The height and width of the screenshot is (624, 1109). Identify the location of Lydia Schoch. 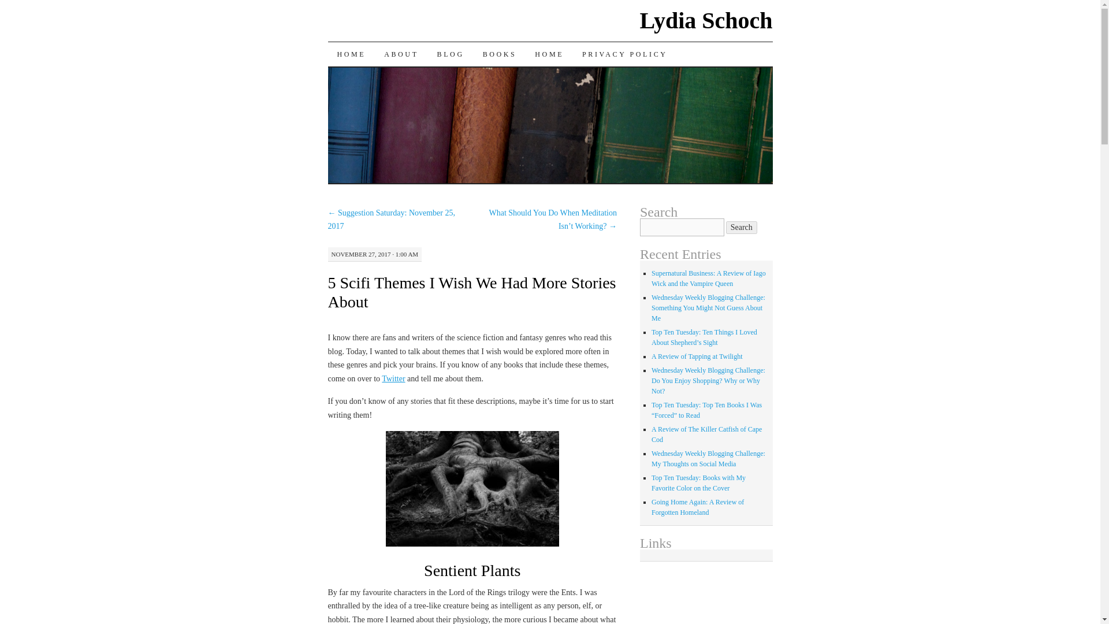
(706, 20).